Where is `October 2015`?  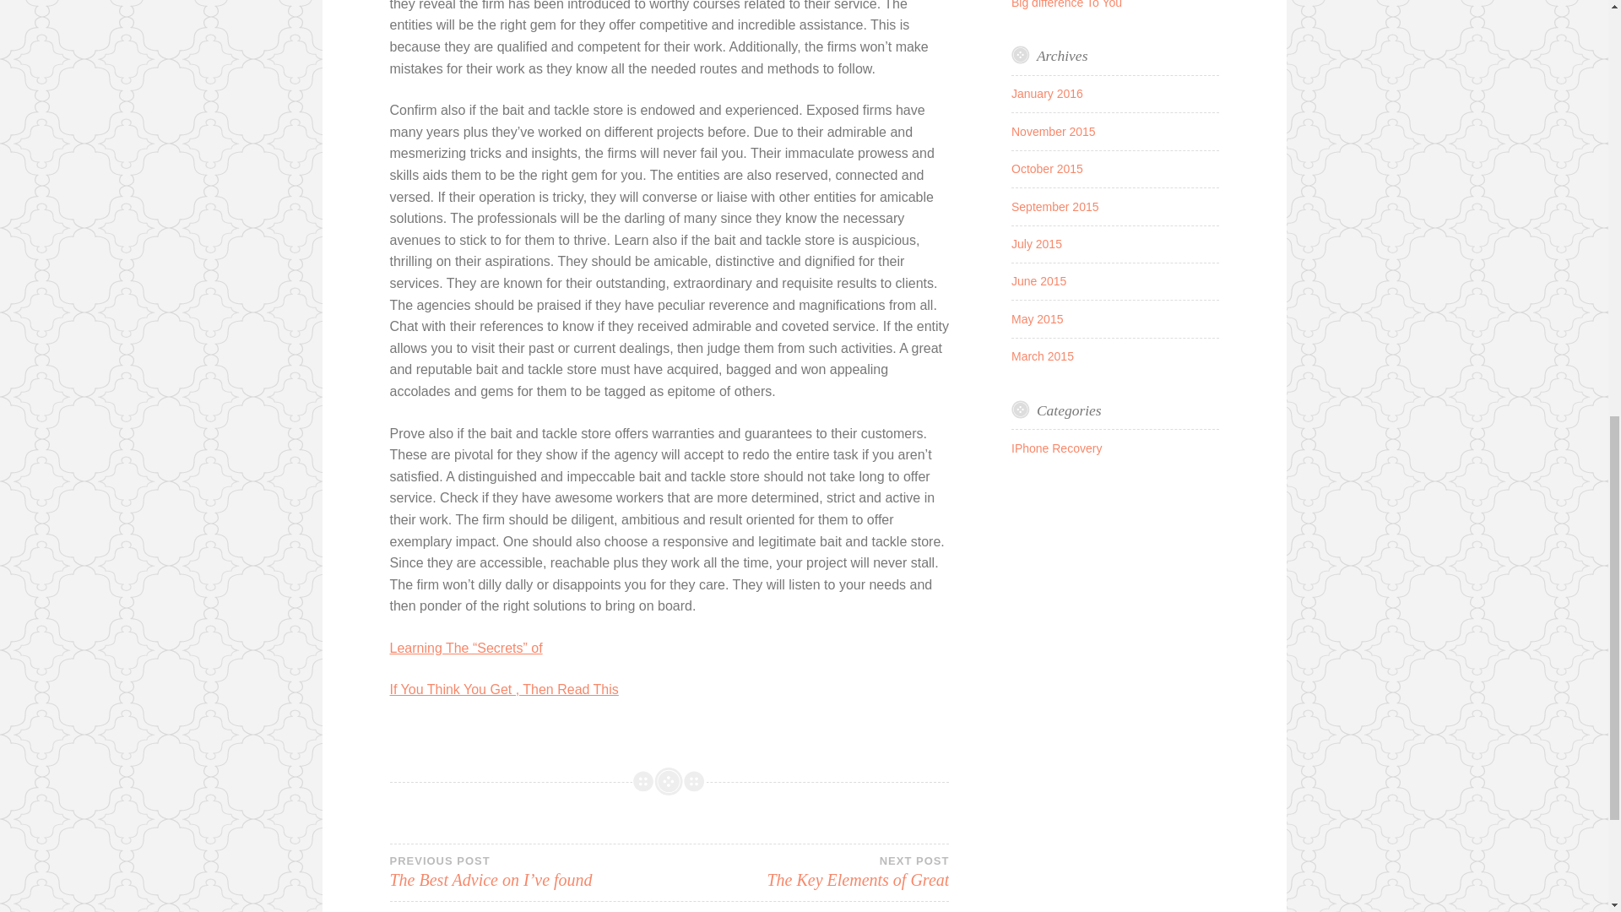
October 2015 is located at coordinates (1047, 93).